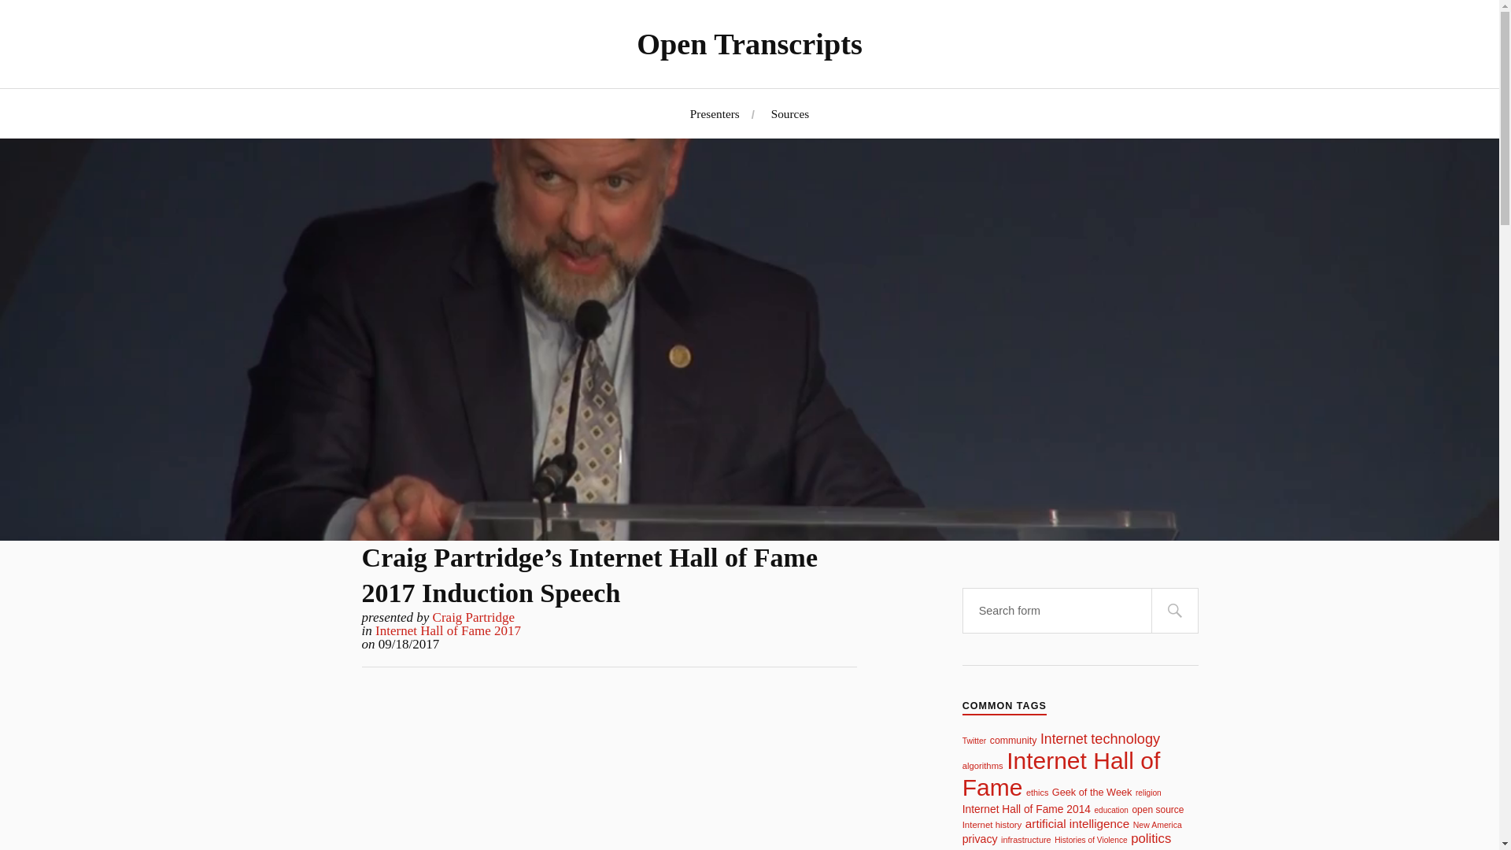 This screenshot has width=1511, height=850. I want to click on technology, so click(1125, 738).